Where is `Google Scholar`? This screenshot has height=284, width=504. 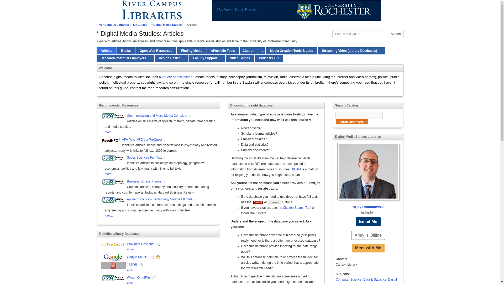 Google Scholar is located at coordinates (156, 51).